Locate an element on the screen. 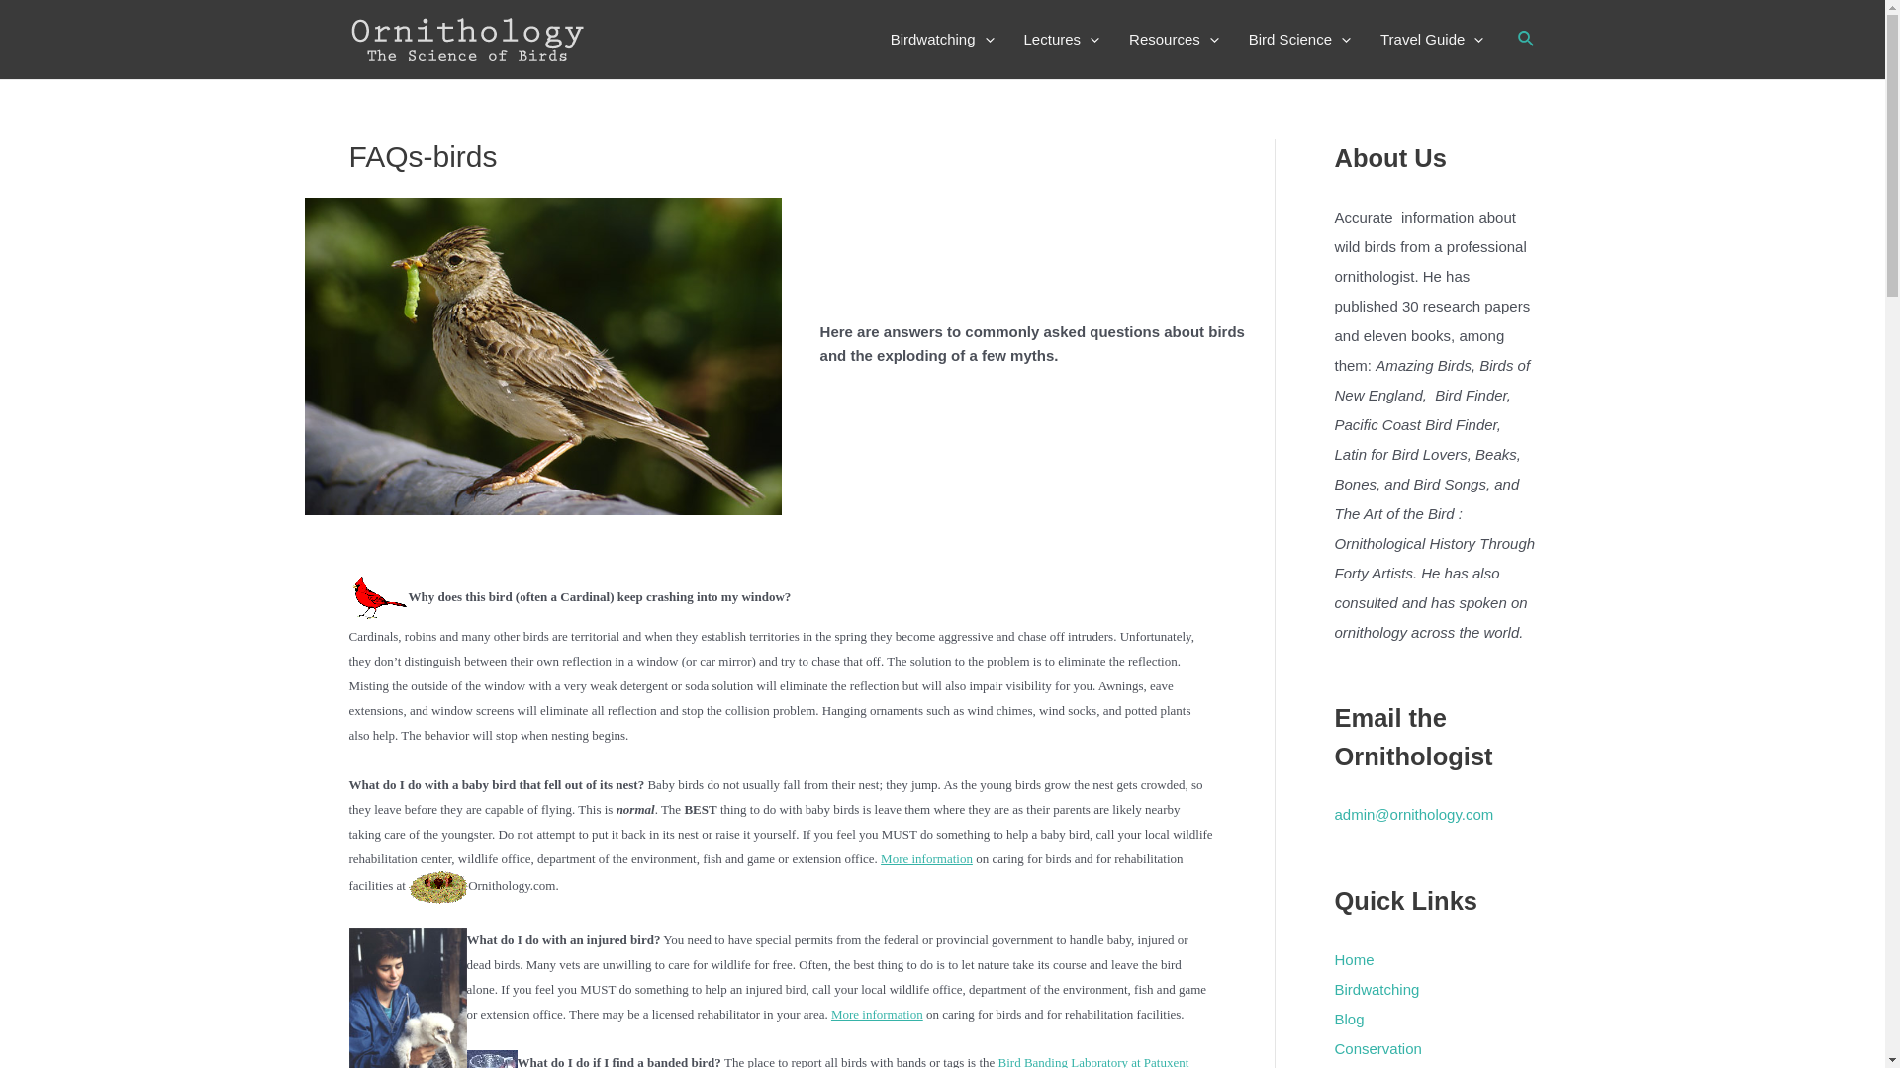 The image size is (1900, 1068). Birdwatching is located at coordinates (942, 40).